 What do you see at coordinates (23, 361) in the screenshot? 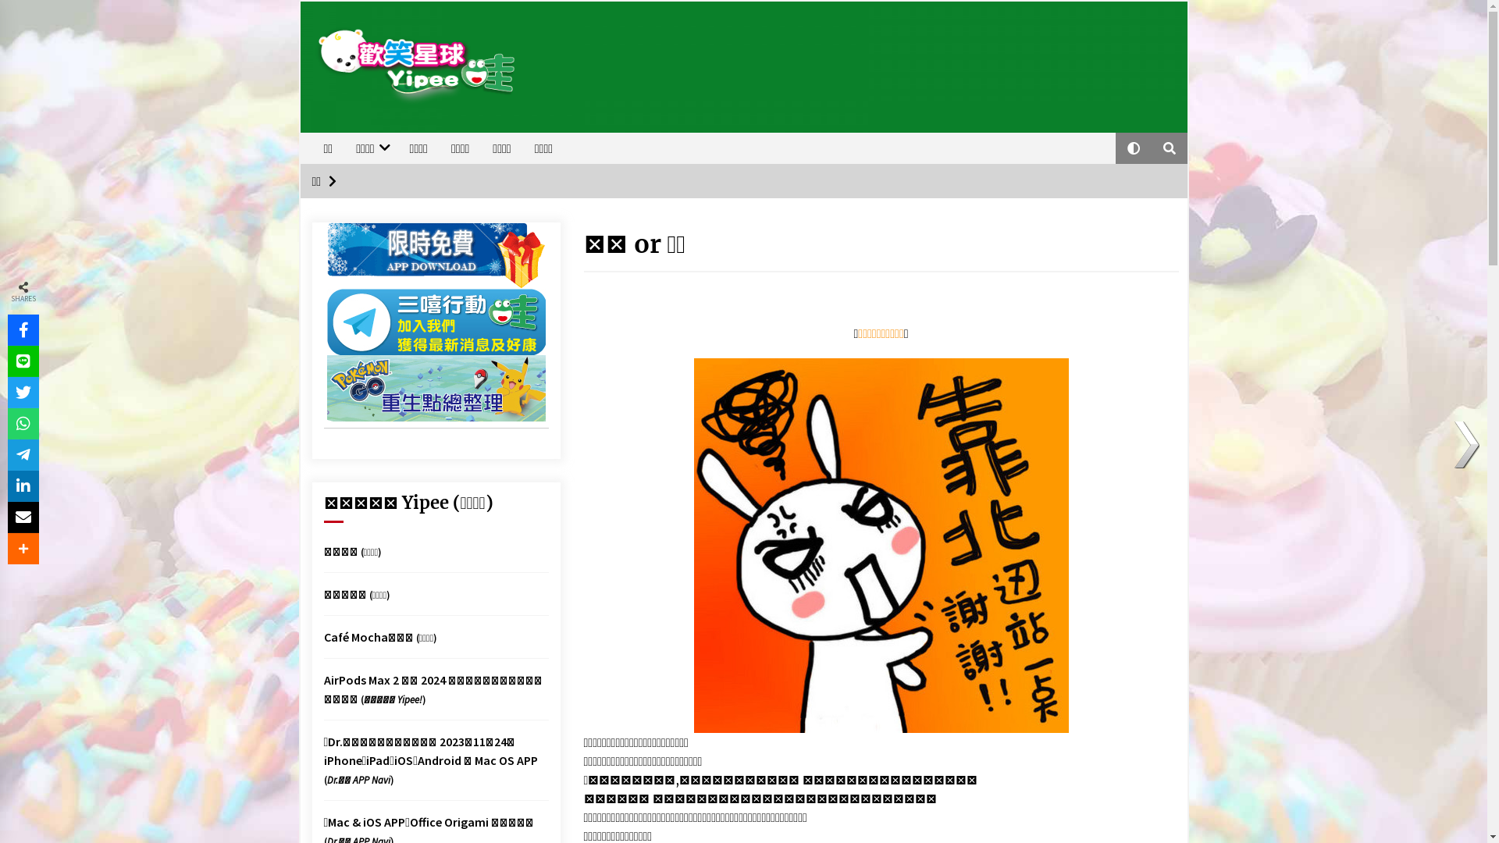
I see `Line` at bounding box center [23, 361].